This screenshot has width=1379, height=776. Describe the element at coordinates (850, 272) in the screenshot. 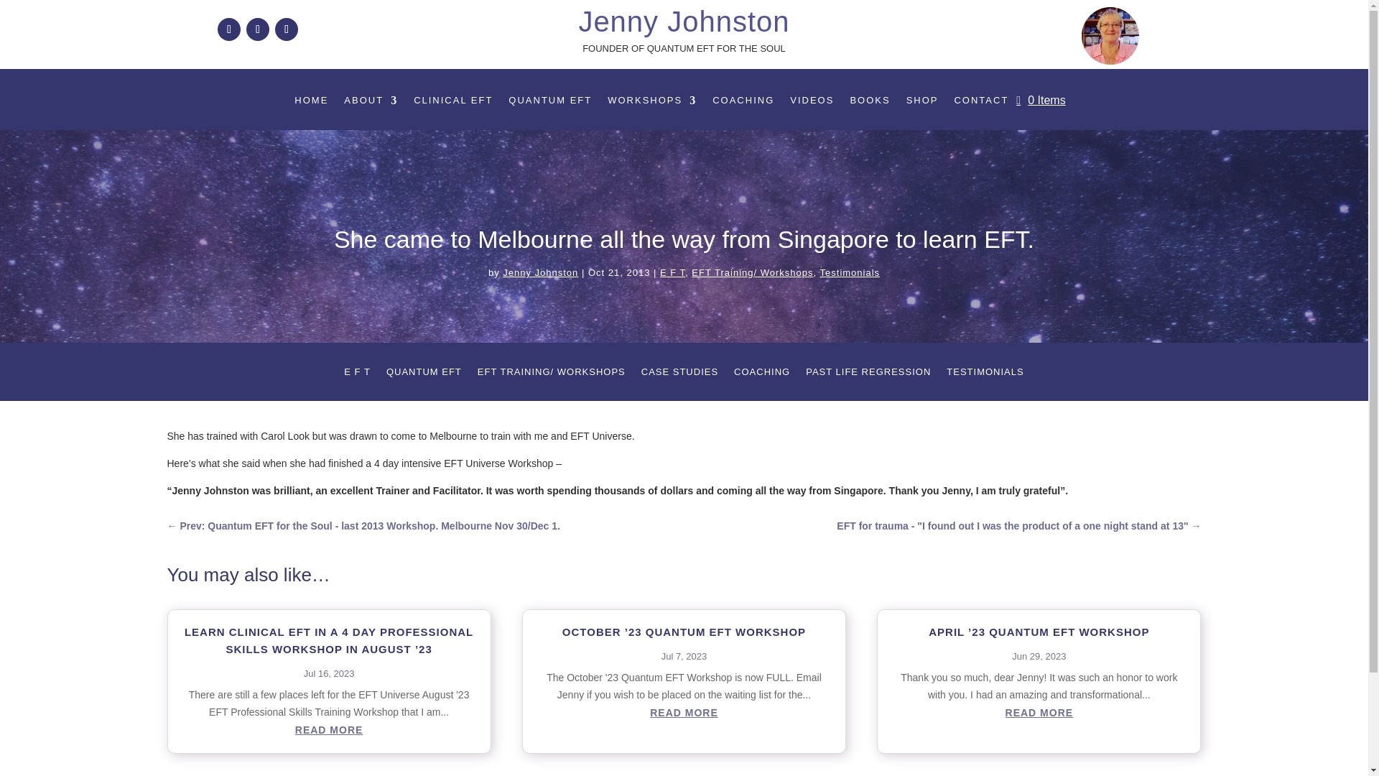

I see `Testimonials` at that location.